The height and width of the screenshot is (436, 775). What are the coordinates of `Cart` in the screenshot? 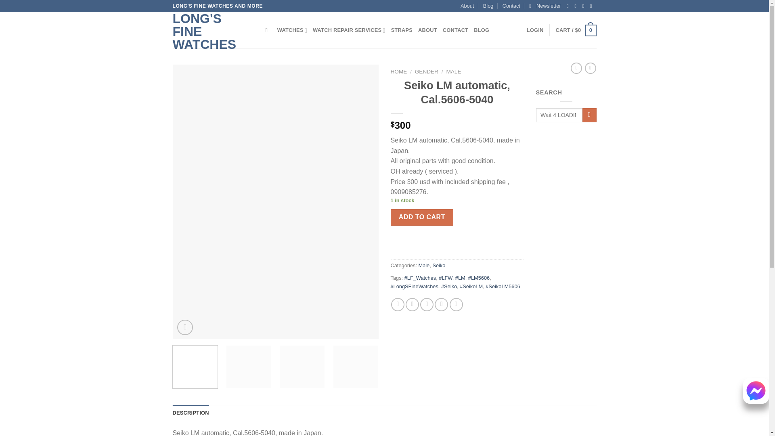 It's located at (576, 30).